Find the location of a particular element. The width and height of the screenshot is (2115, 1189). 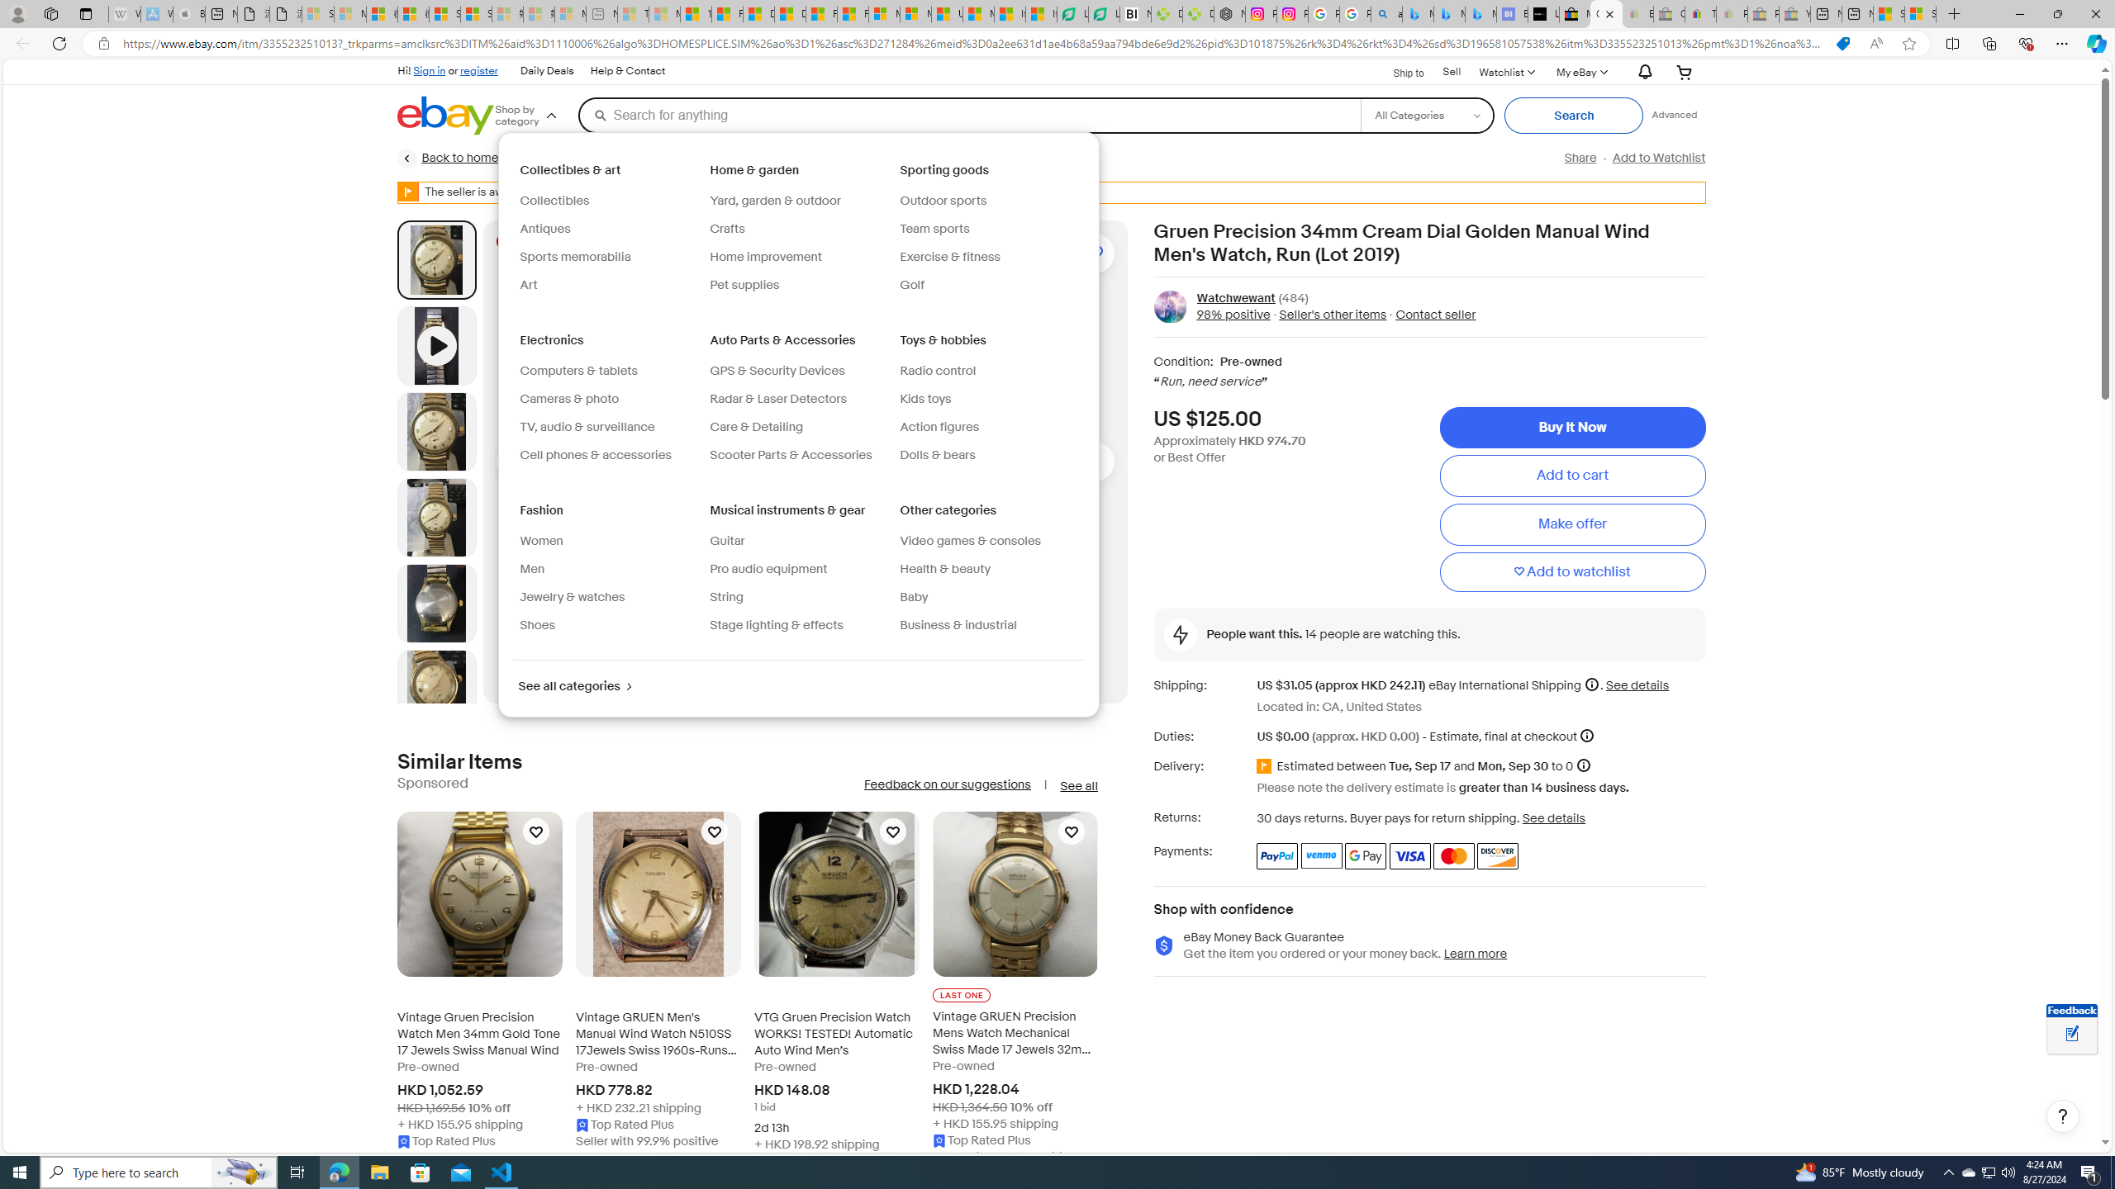

Ship to is located at coordinates (1398, 71).